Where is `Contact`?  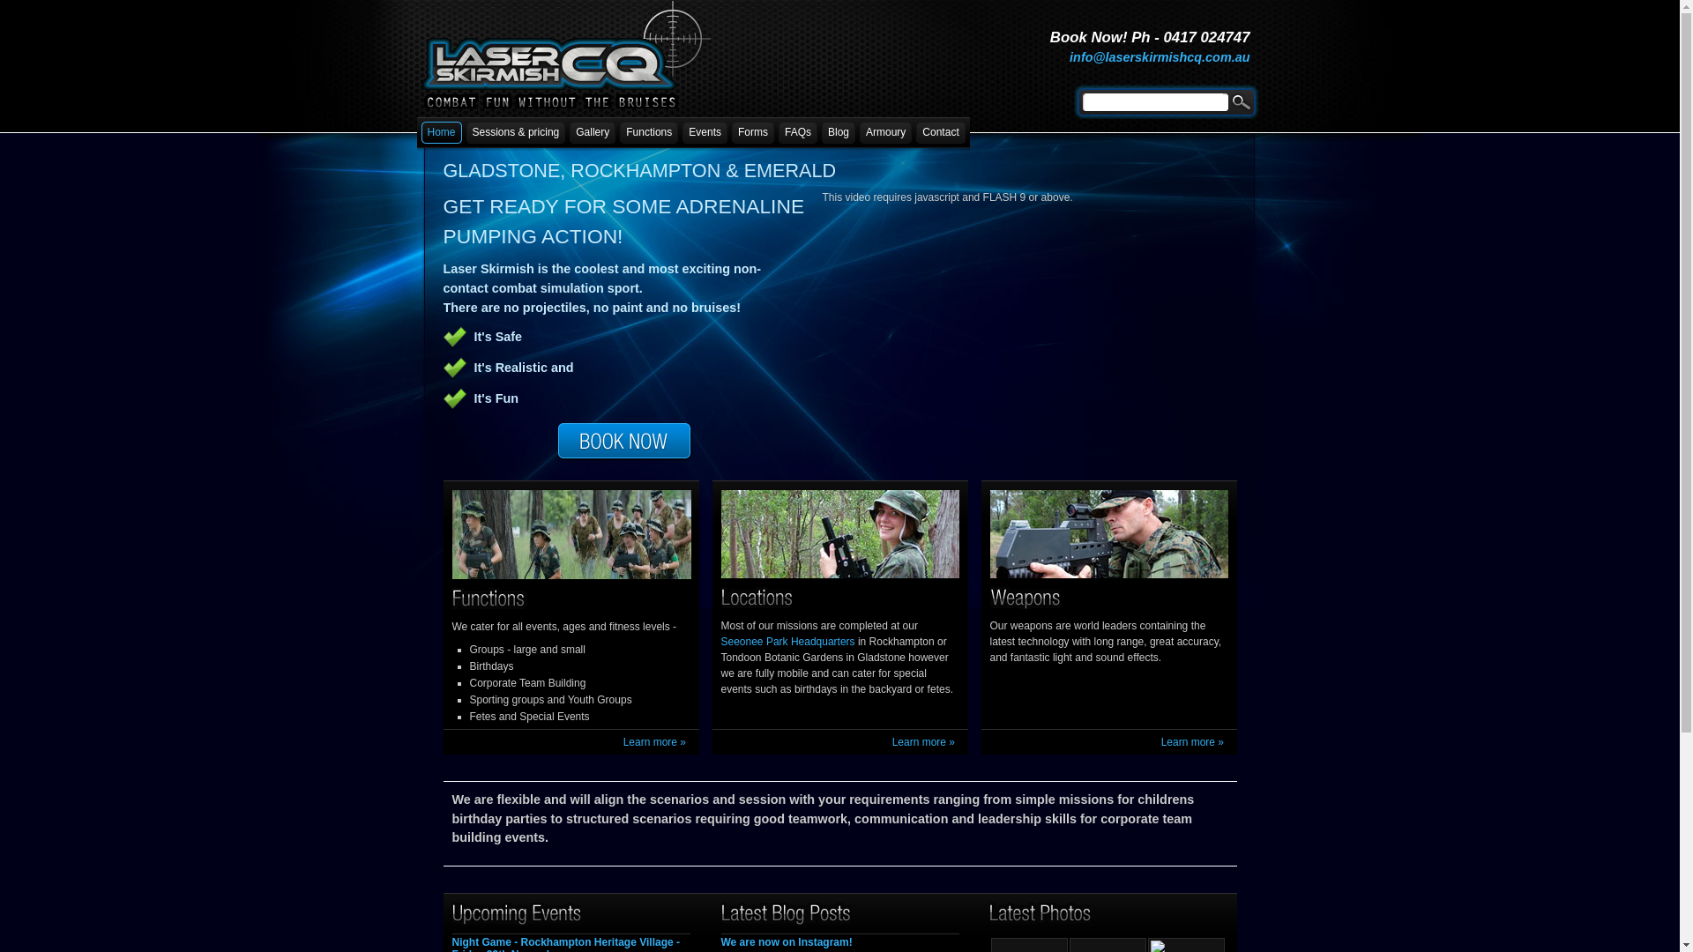
Contact is located at coordinates (940, 132).